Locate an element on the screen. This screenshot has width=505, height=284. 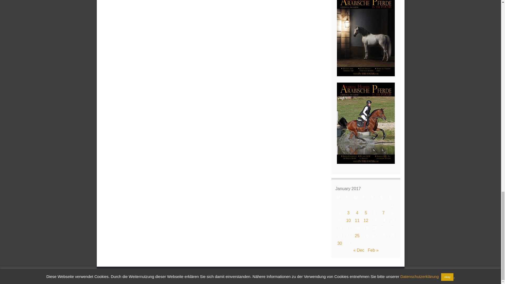
Tuesday is located at coordinates (348, 198).